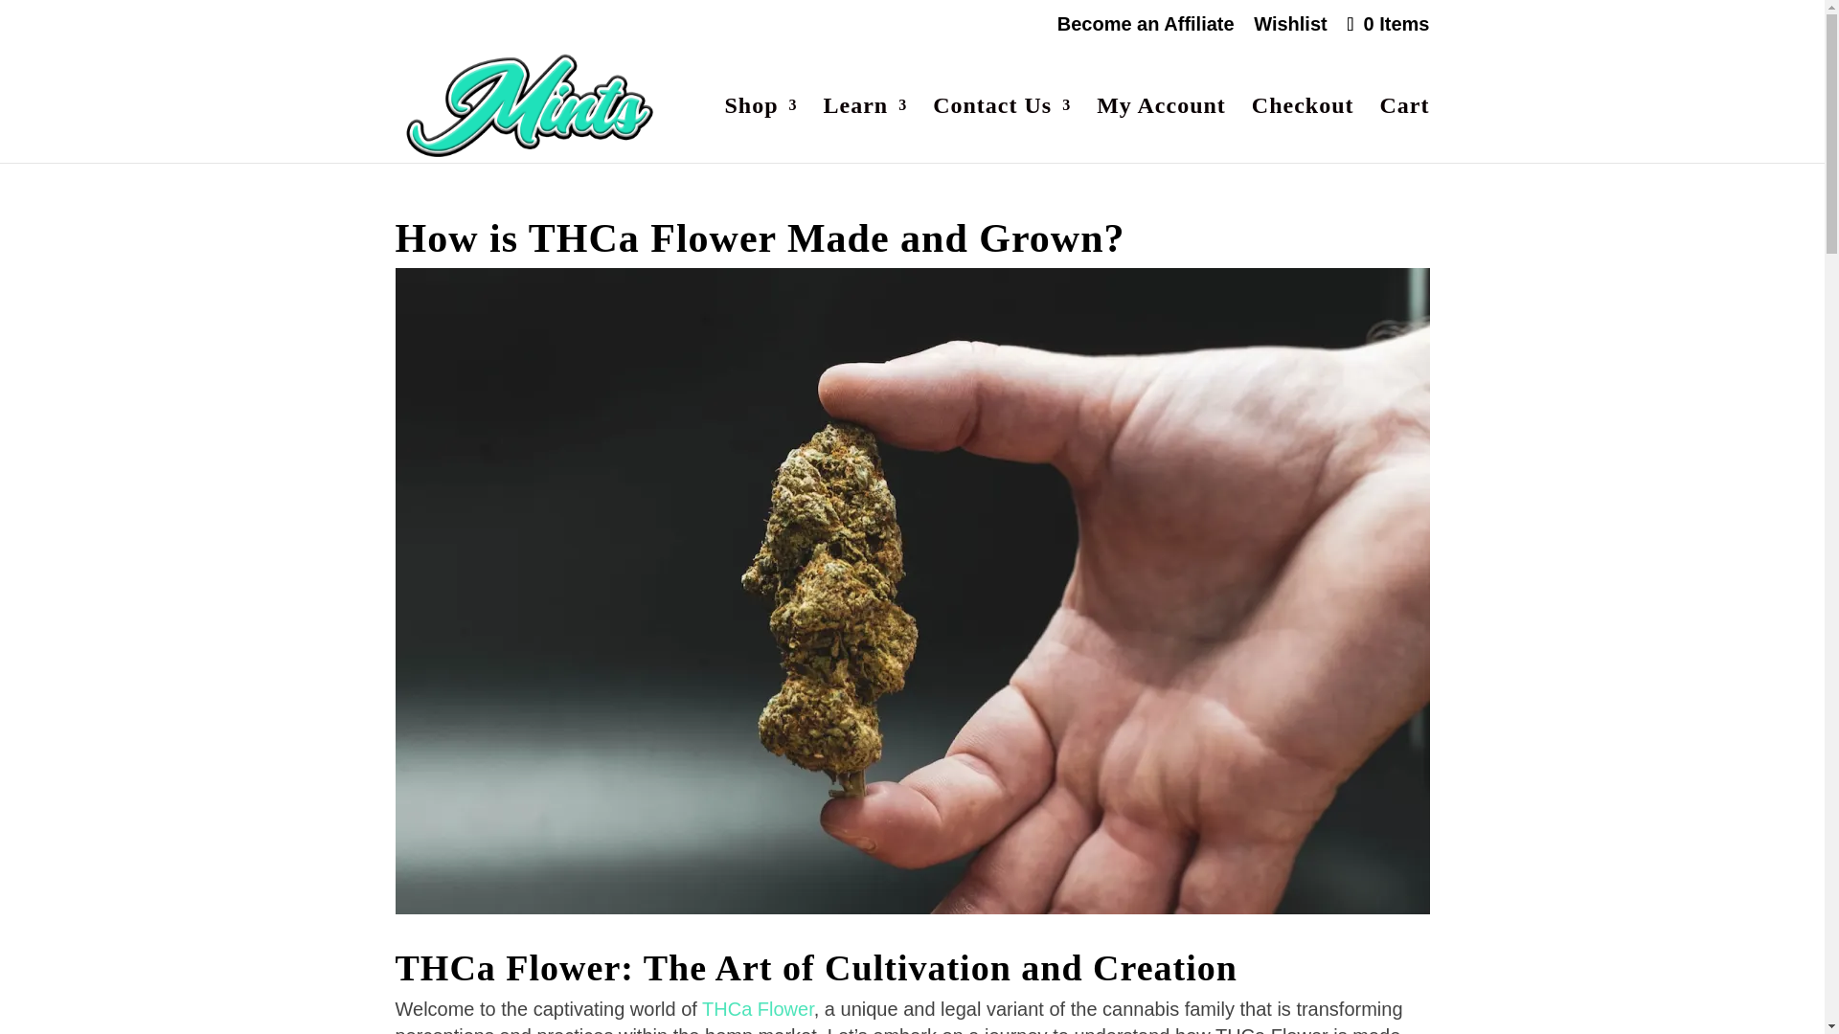 This screenshot has width=1839, height=1034. Describe the element at coordinates (1161, 130) in the screenshot. I see `My Account` at that location.